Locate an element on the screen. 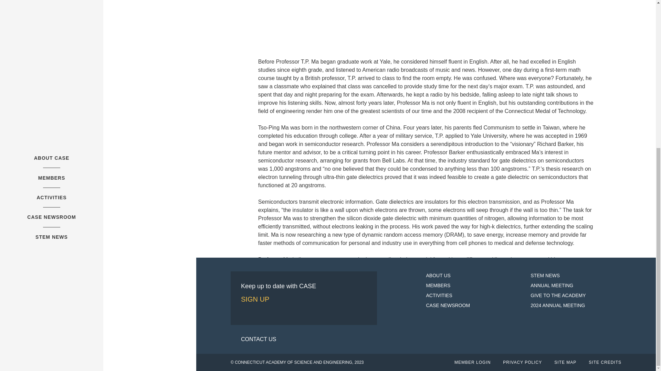 This screenshot has height=371, width=661. MEMBER LOGIN is located at coordinates (472, 362).